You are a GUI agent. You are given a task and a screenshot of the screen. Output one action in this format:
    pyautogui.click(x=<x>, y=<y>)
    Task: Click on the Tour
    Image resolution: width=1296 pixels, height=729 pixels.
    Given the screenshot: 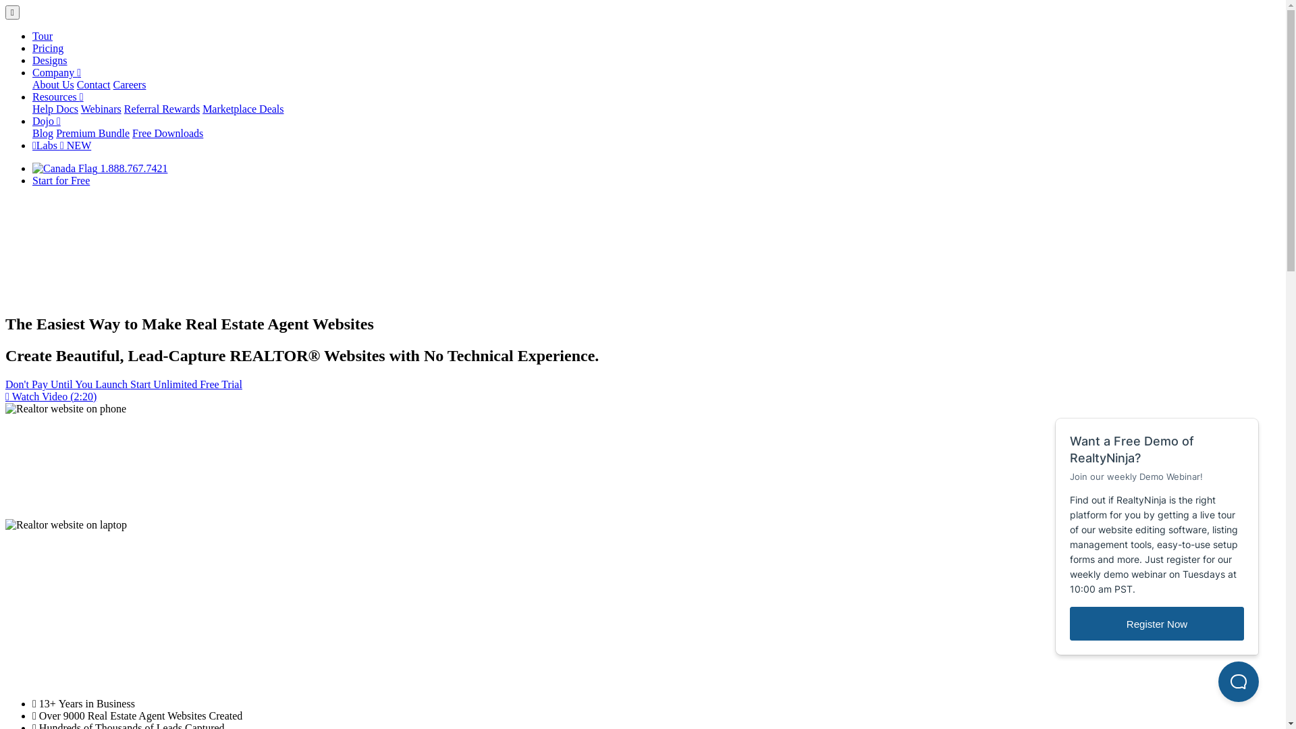 What is the action you would take?
    pyautogui.click(x=43, y=36)
    